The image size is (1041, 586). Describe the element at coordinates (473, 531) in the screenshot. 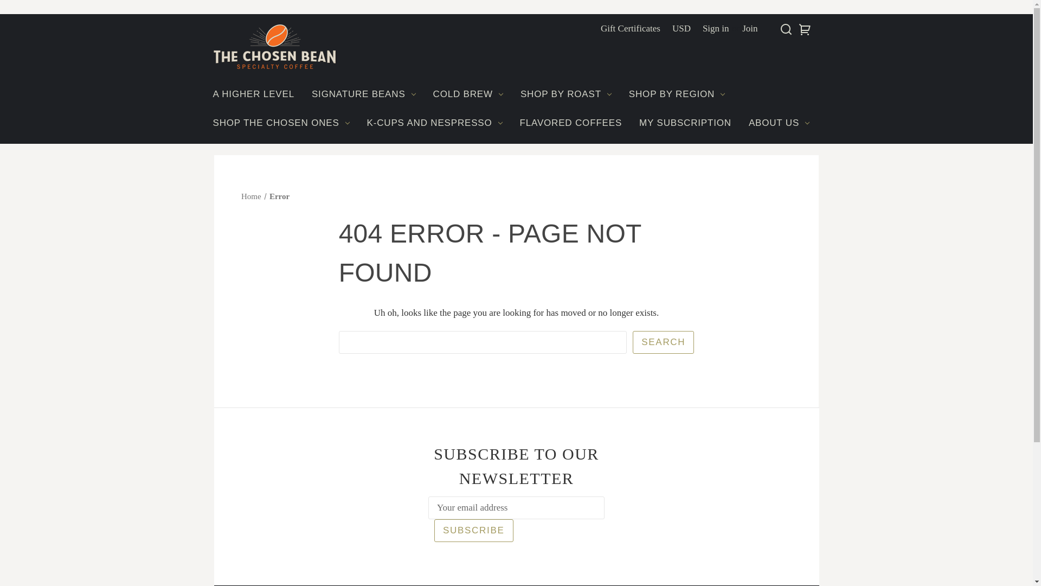

I see `Subscribe` at that location.